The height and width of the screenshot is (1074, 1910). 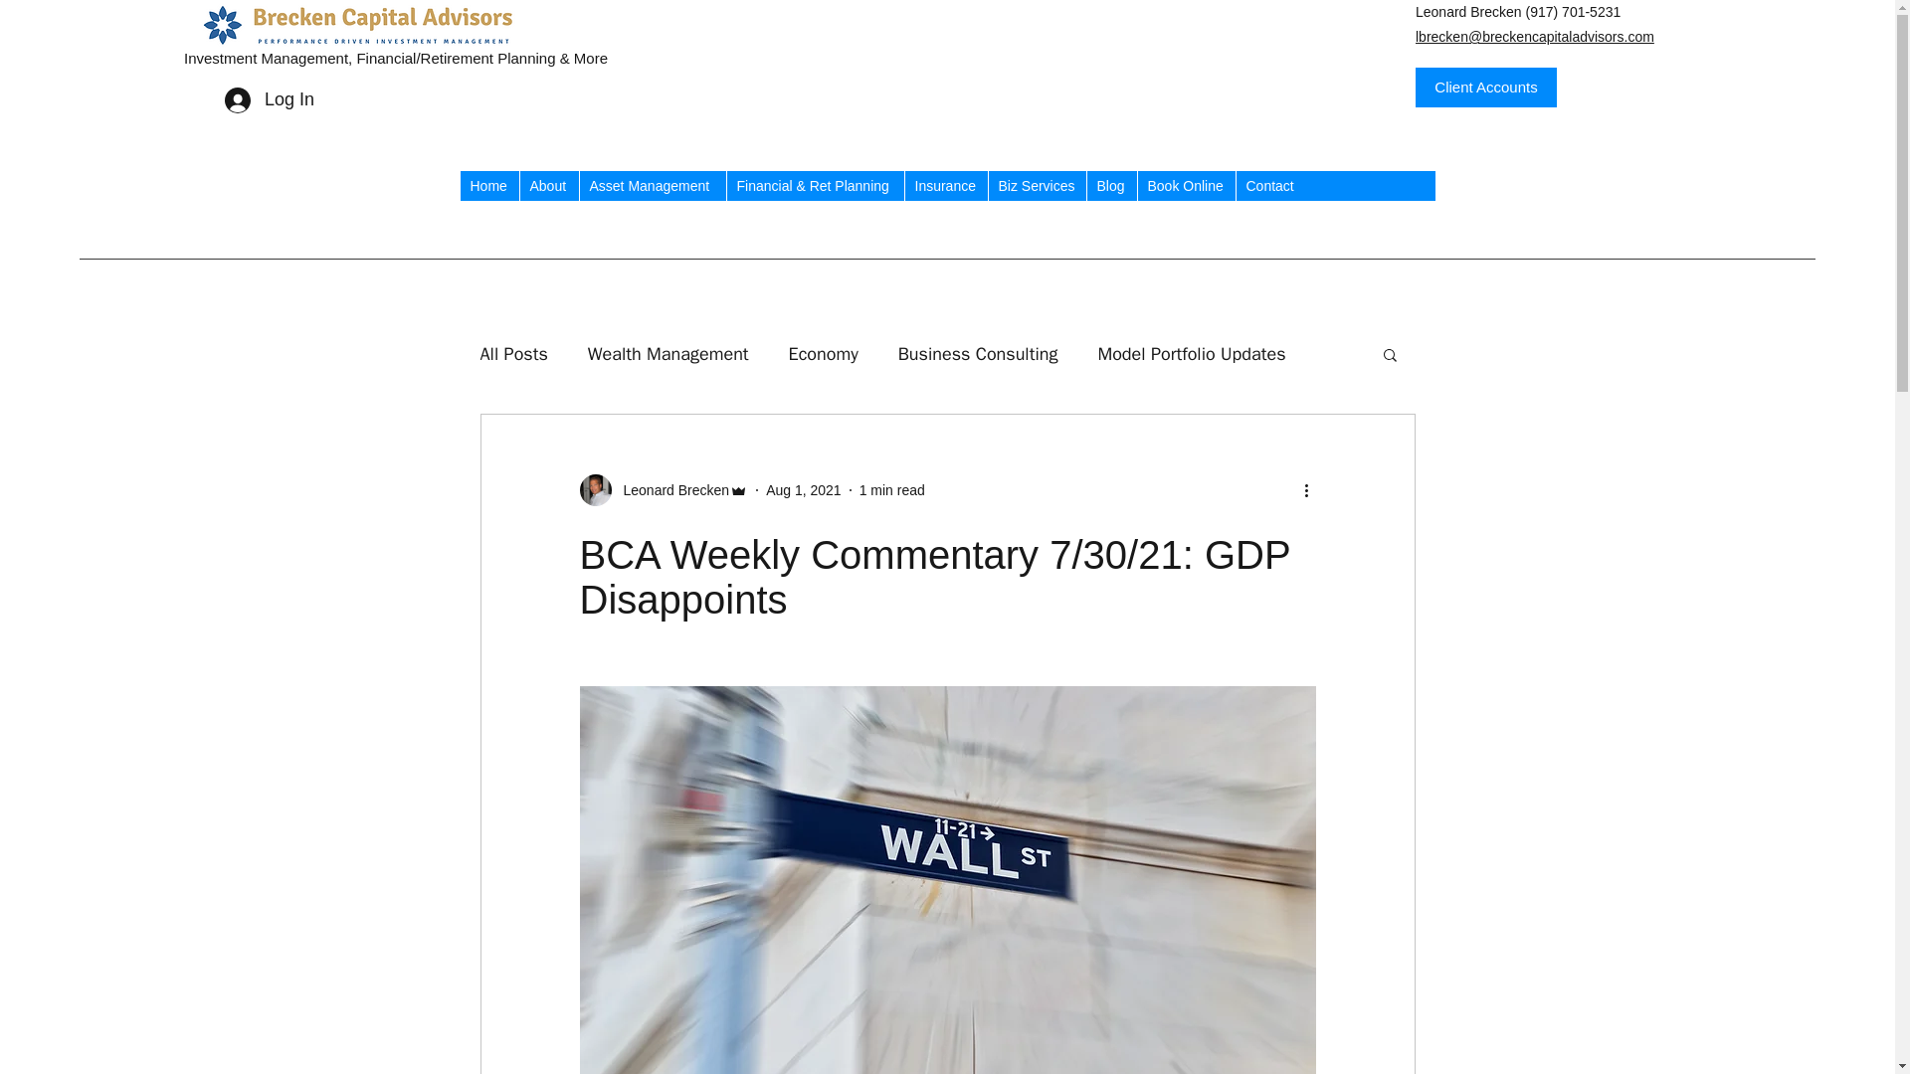 What do you see at coordinates (1271, 185) in the screenshot?
I see `Contact` at bounding box center [1271, 185].